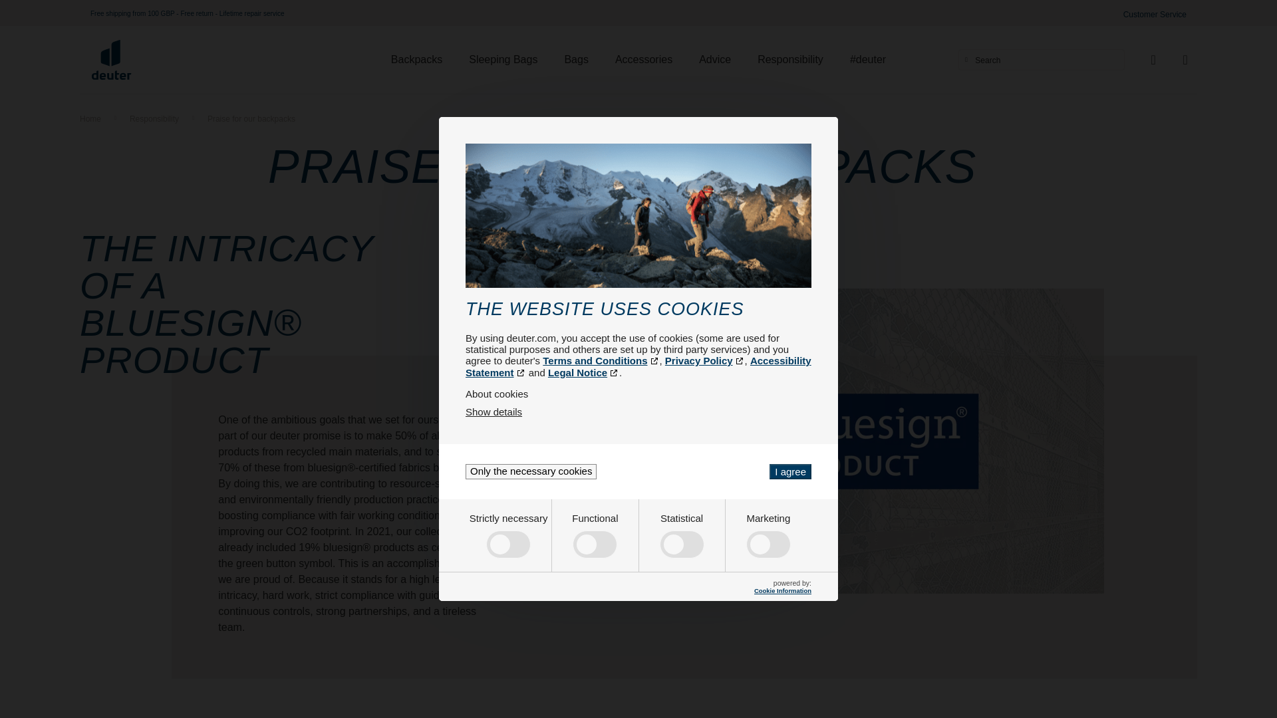  Describe the element at coordinates (705, 360) in the screenshot. I see `opens in a new tab` at that location.